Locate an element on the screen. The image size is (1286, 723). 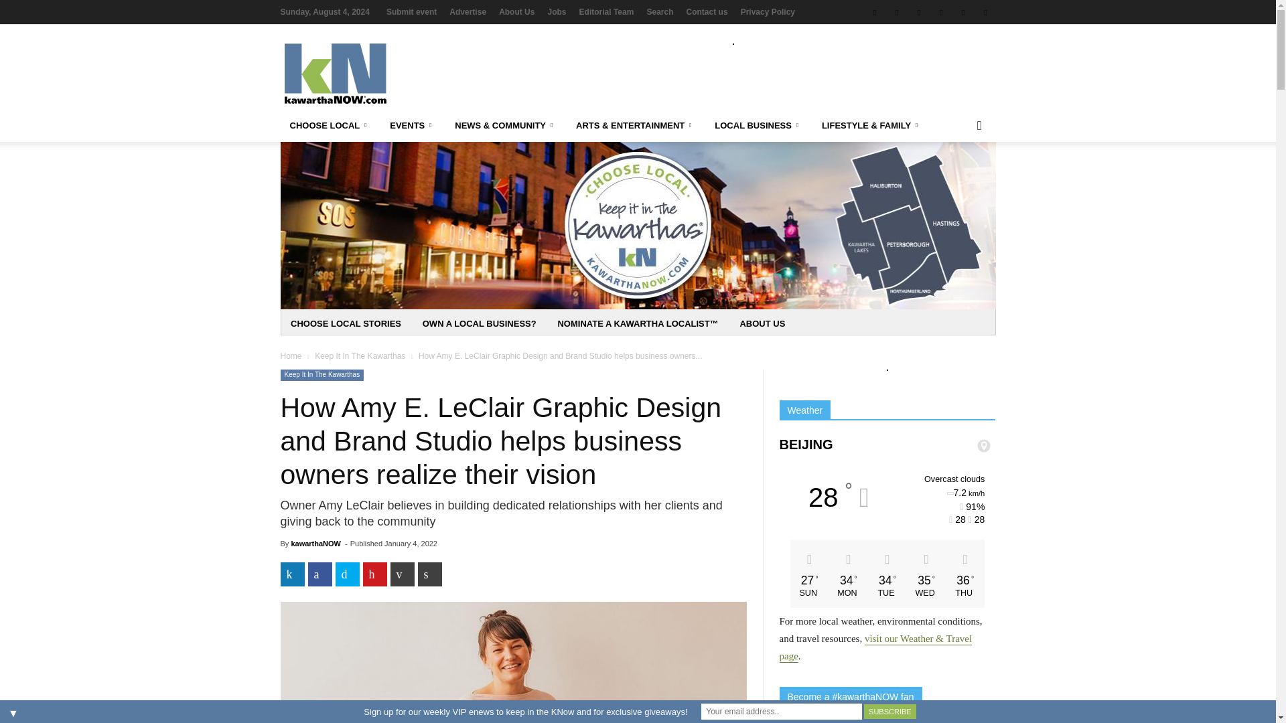
Editorial Team is located at coordinates (607, 11).